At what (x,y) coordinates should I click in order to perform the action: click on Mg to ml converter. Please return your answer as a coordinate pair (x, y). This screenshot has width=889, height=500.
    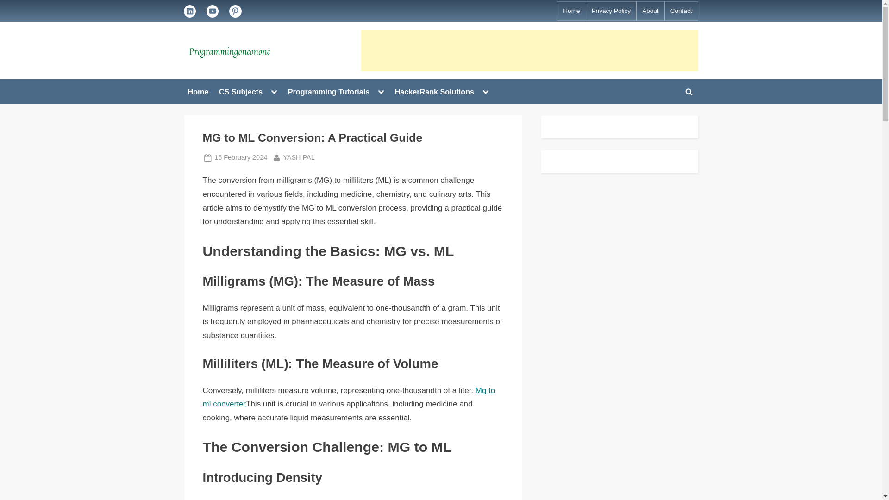
    Looking at the image, I should click on (349, 397).